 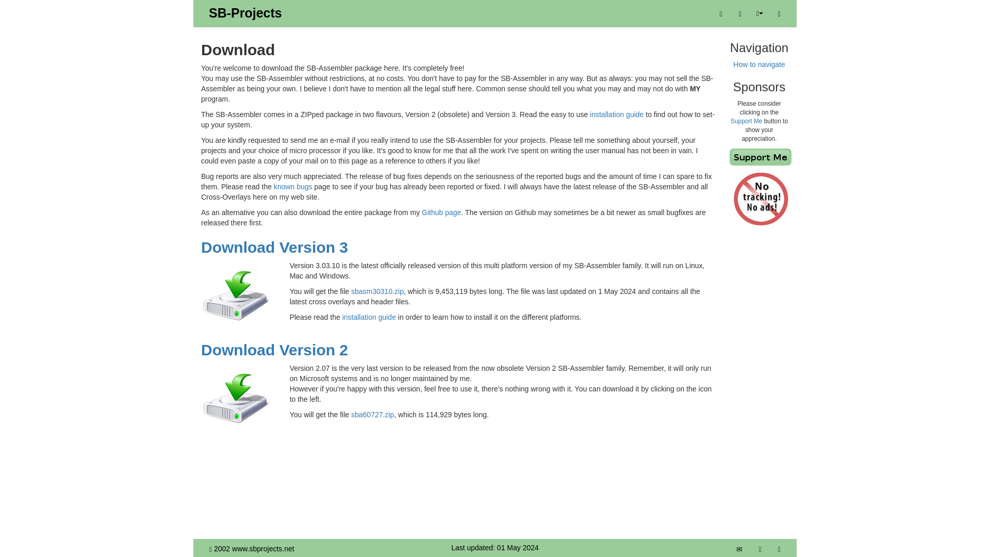 I want to click on Download Version 2.07, so click(x=236, y=399).